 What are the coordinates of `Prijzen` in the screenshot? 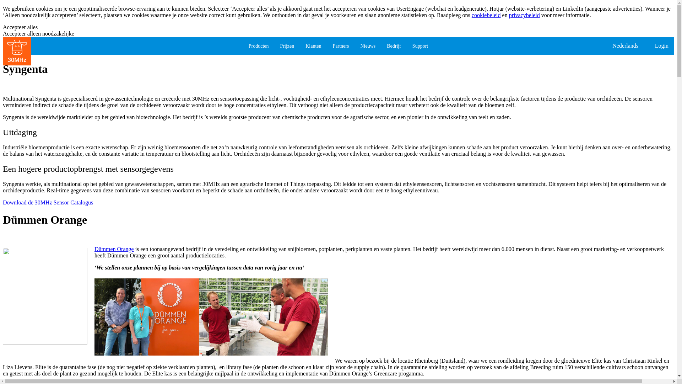 It's located at (287, 46).